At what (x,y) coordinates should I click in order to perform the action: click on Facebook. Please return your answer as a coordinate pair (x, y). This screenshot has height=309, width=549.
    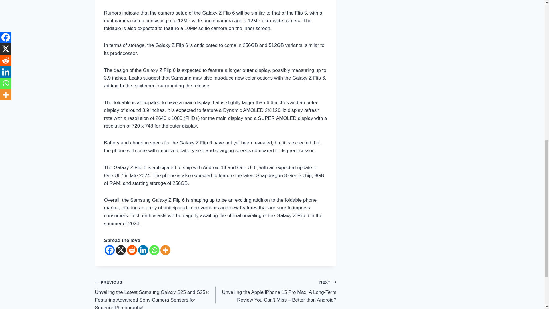
    Looking at the image, I should click on (110, 250).